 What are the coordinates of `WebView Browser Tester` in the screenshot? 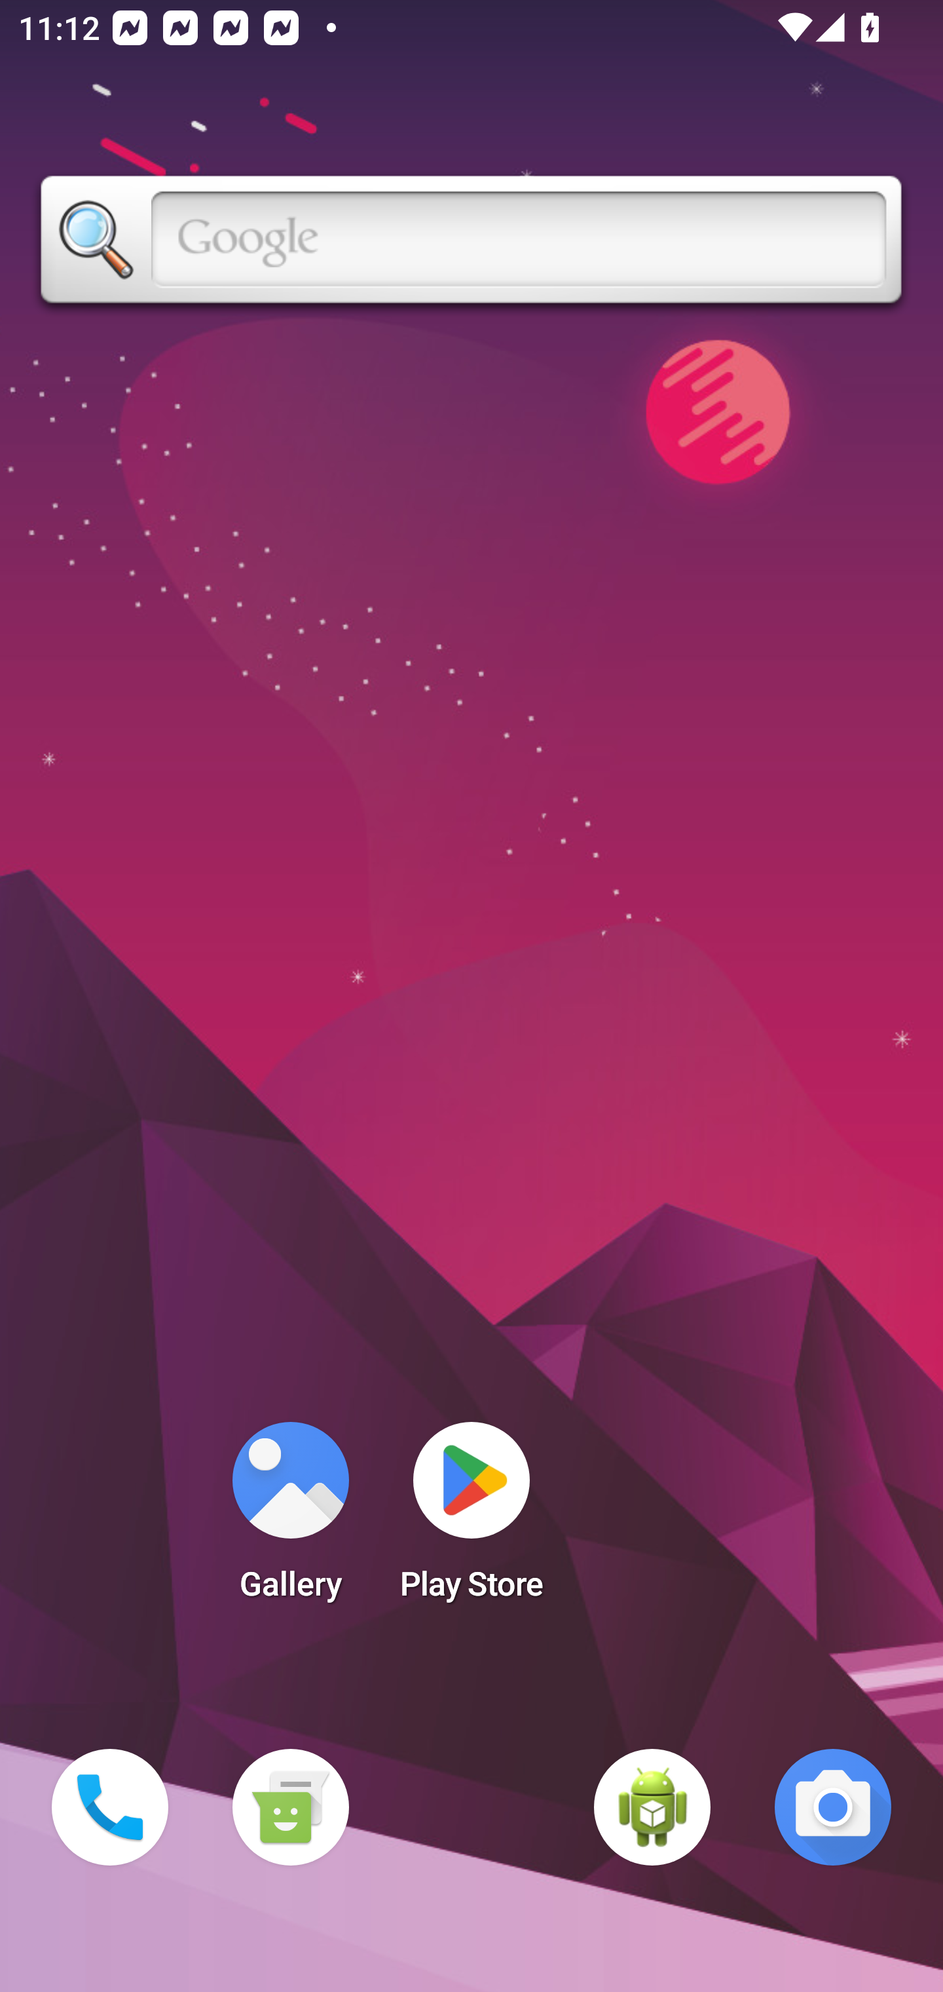 It's located at (652, 1807).